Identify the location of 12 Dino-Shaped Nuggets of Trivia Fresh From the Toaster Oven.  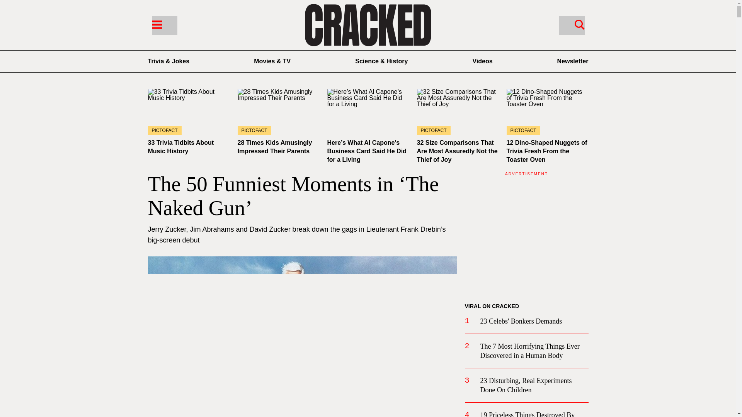
(546, 151).